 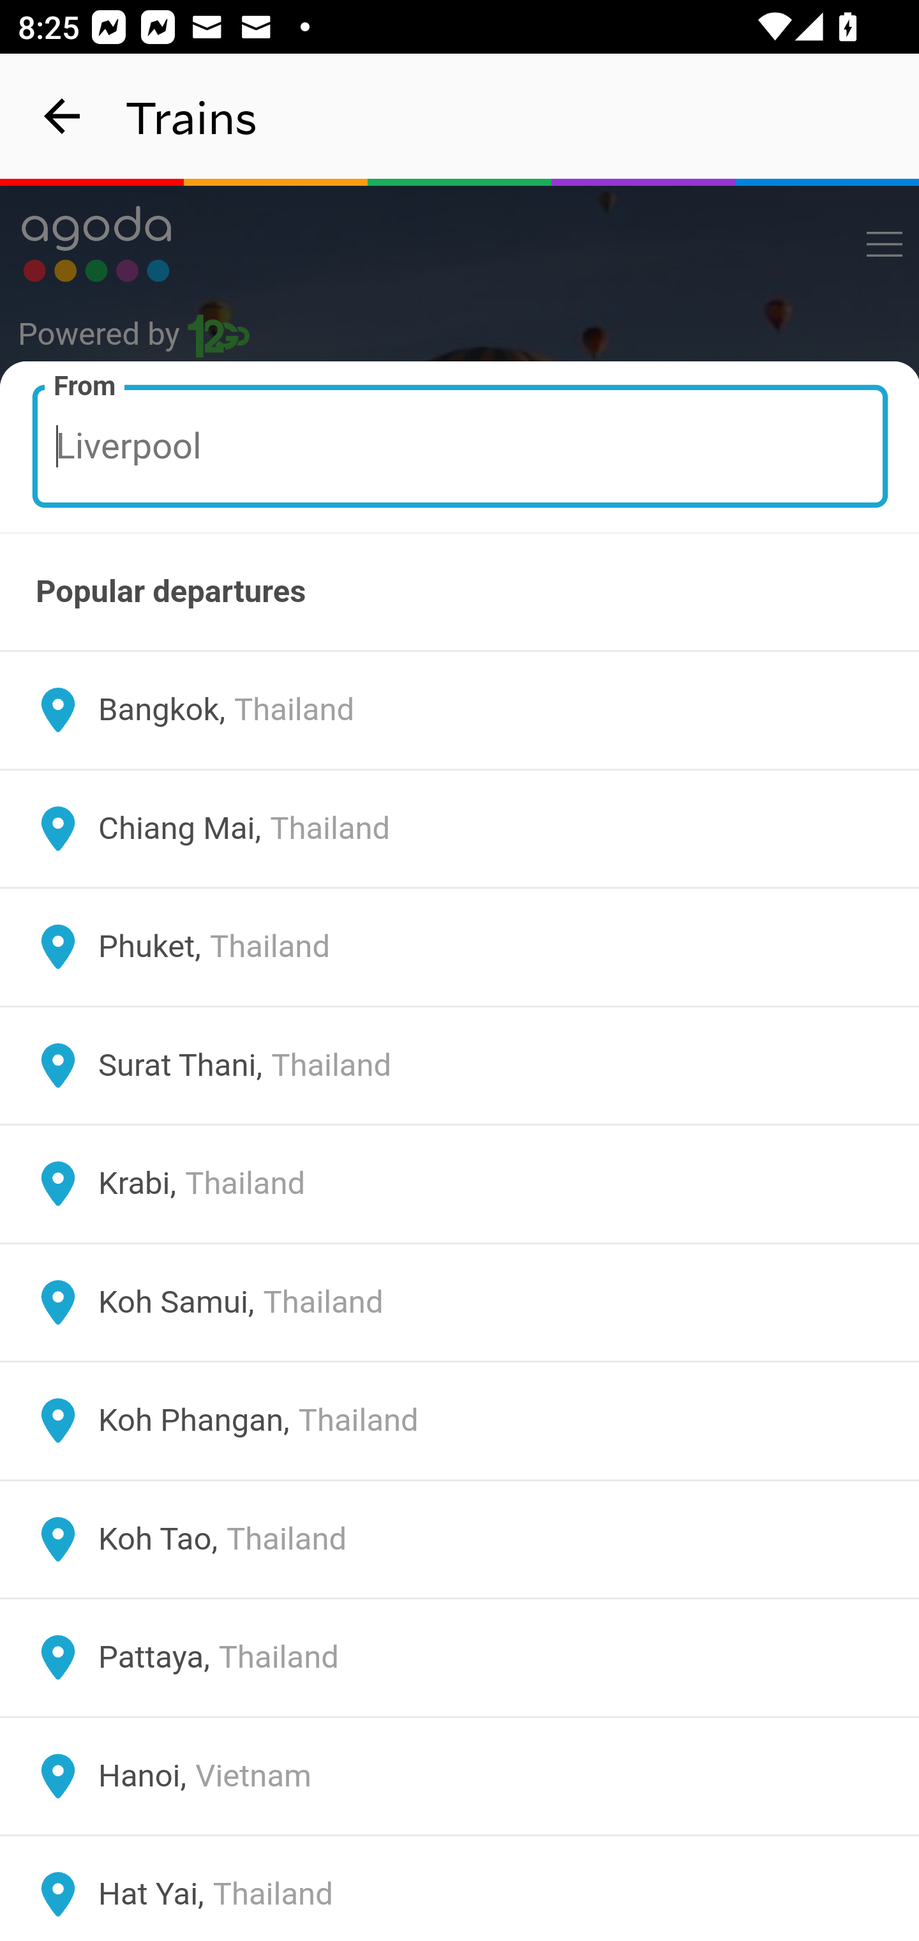 I want to click on Koh Phangan,Thailand, so click(x=459, y=1421).